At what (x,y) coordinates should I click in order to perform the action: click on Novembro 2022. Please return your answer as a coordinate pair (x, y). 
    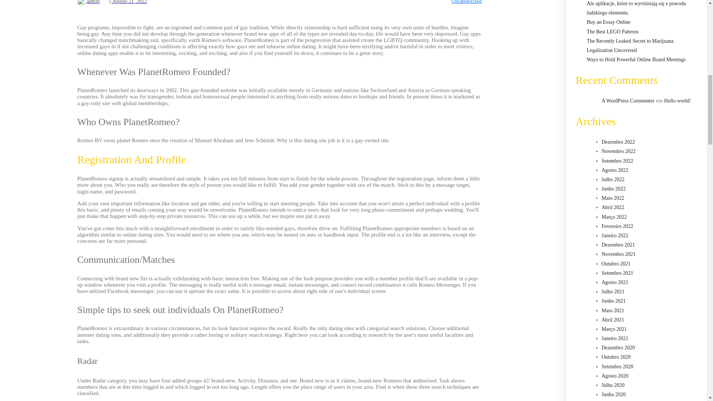
    Looking at the image, I should click on (618, 151).